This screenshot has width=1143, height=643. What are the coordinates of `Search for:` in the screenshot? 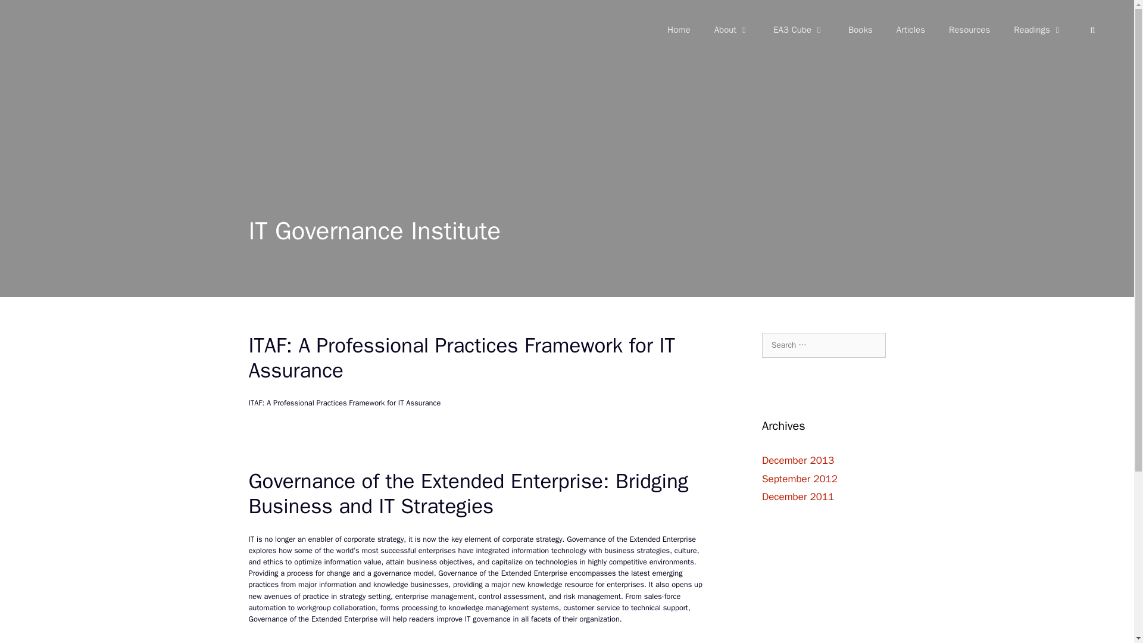 It's located at (824, 345).